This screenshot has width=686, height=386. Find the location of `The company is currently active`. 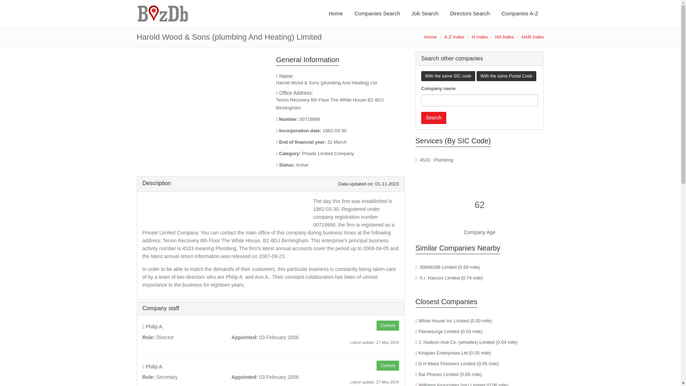

The company is currently active is located at coordinates (340, 165).